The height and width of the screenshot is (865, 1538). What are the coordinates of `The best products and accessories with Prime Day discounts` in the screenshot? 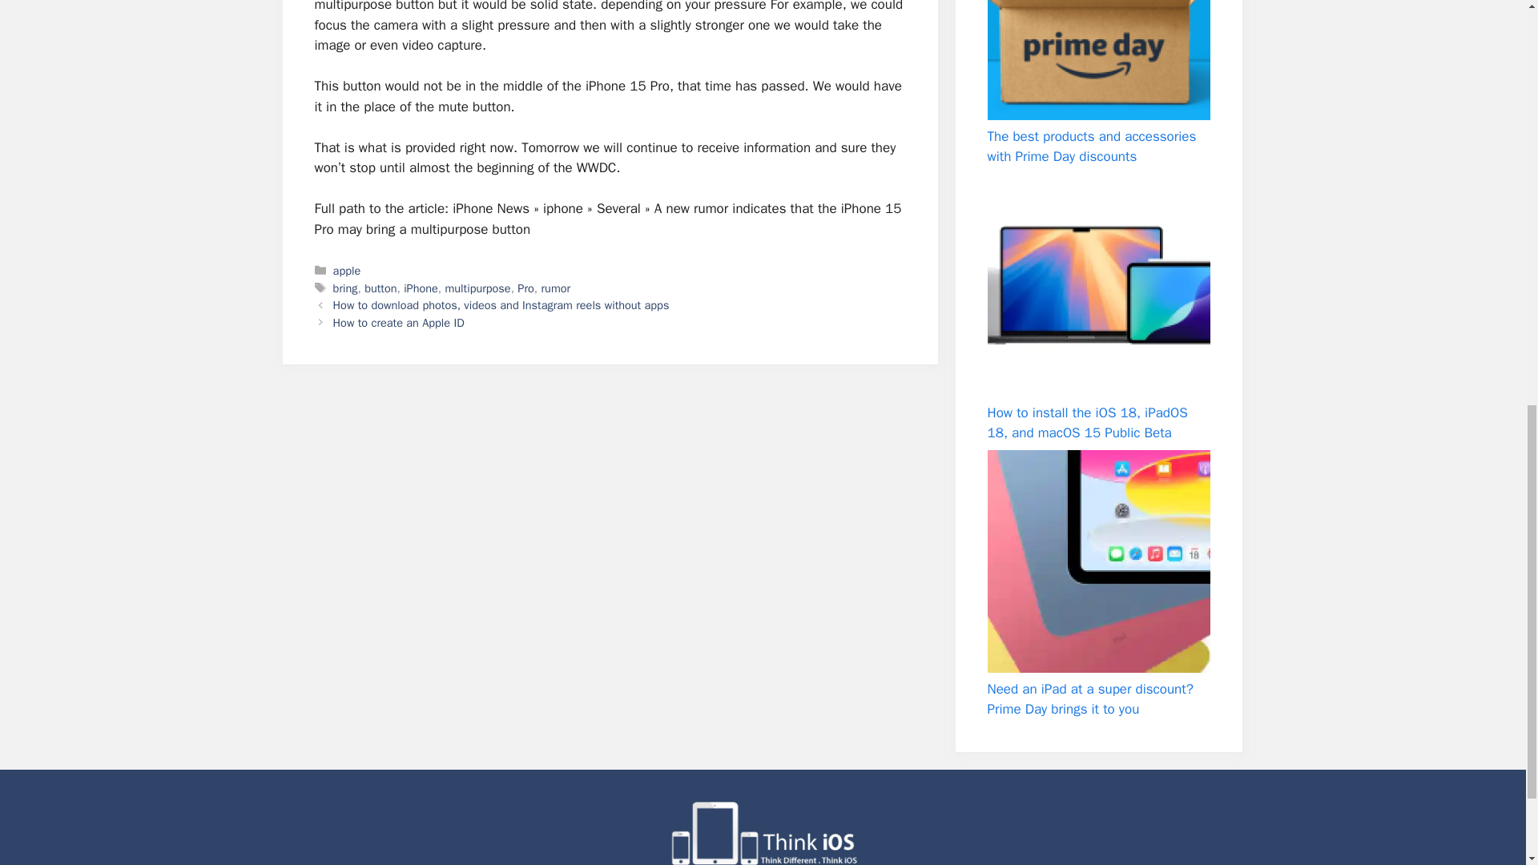 It's located at (1091, 147).